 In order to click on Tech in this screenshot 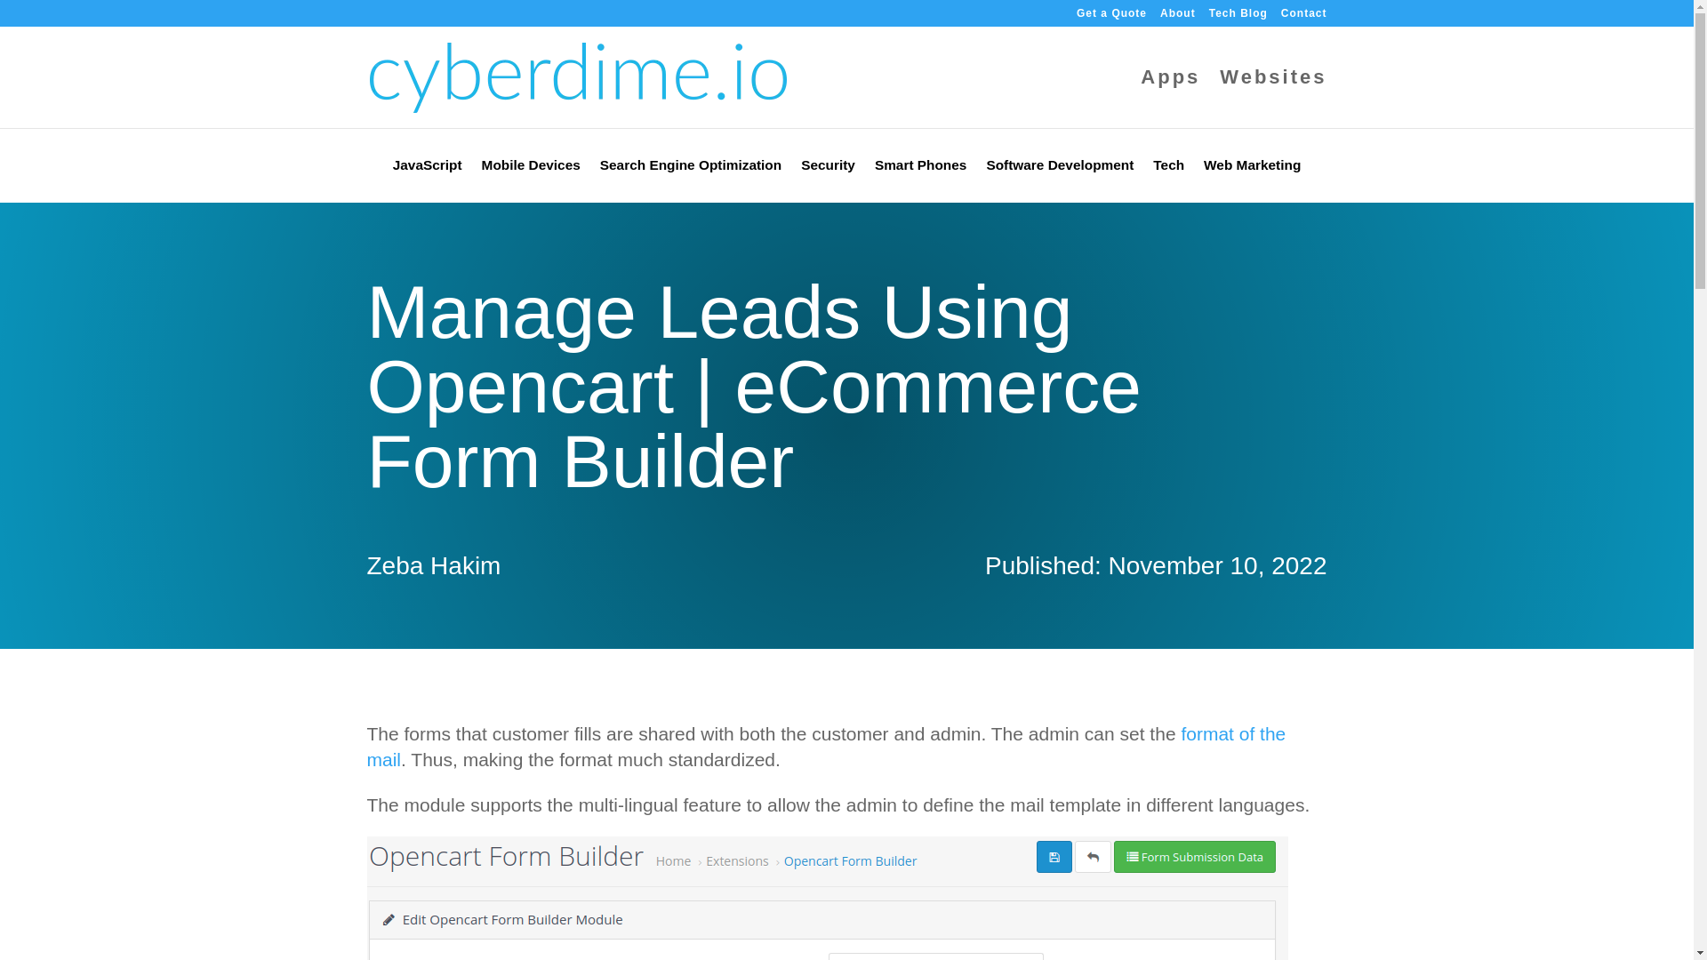, I will do `click(1168, 169)`.